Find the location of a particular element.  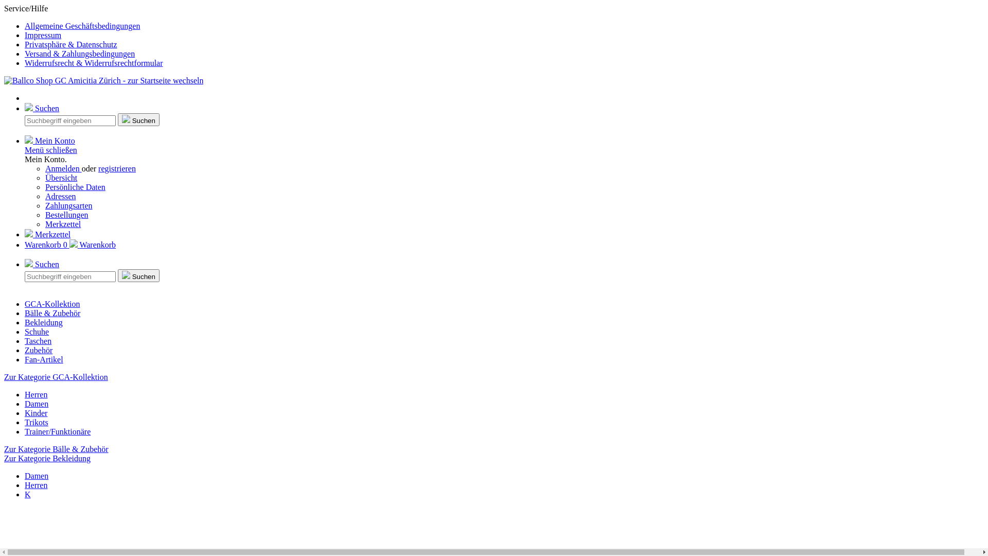

Impressum is located at coordinates (43, 35).